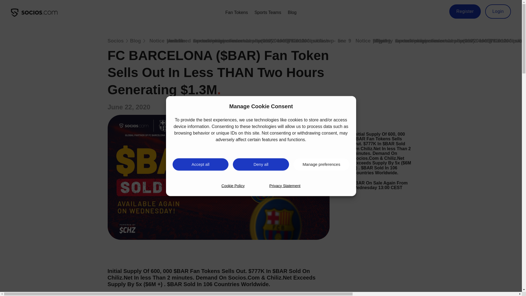 Image resolution: width=526 pixels, height=296 pixels. Describe the element at coordinates (498, 12) in the screenshot. I see `Login` at that location.